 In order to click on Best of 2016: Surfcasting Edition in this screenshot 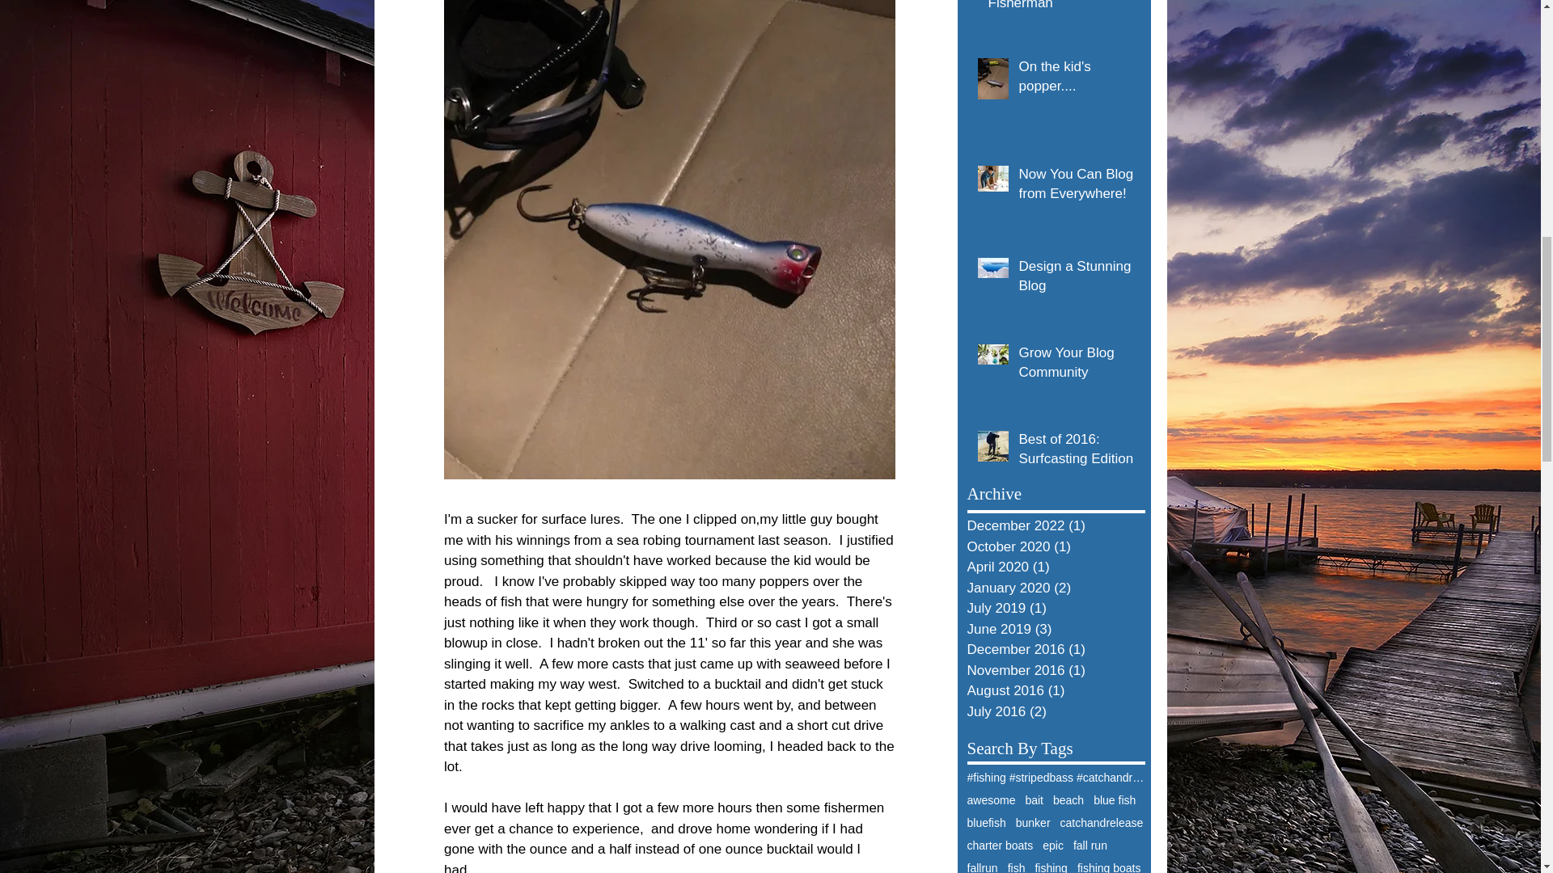, I will do `click(1077, 453)`.